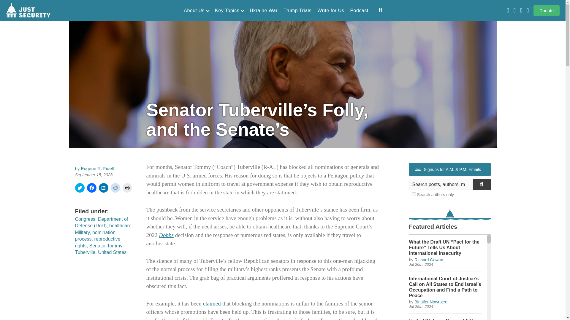 This screenshot has height=320, width=570. What do you see at coordinates (91, 188) in the screenshot?
I see `Click to share on Facebook` at bounding box center [91, 188].